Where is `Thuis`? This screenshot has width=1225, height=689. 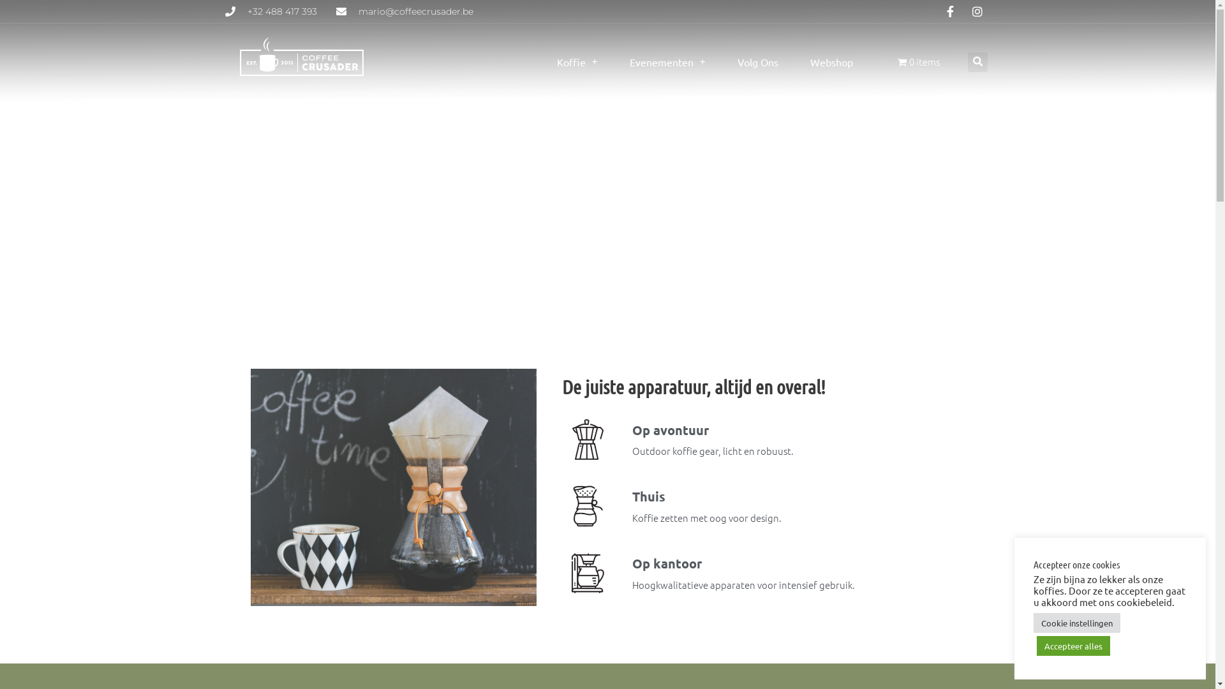
Thuis is located at coordinates (648, 496).